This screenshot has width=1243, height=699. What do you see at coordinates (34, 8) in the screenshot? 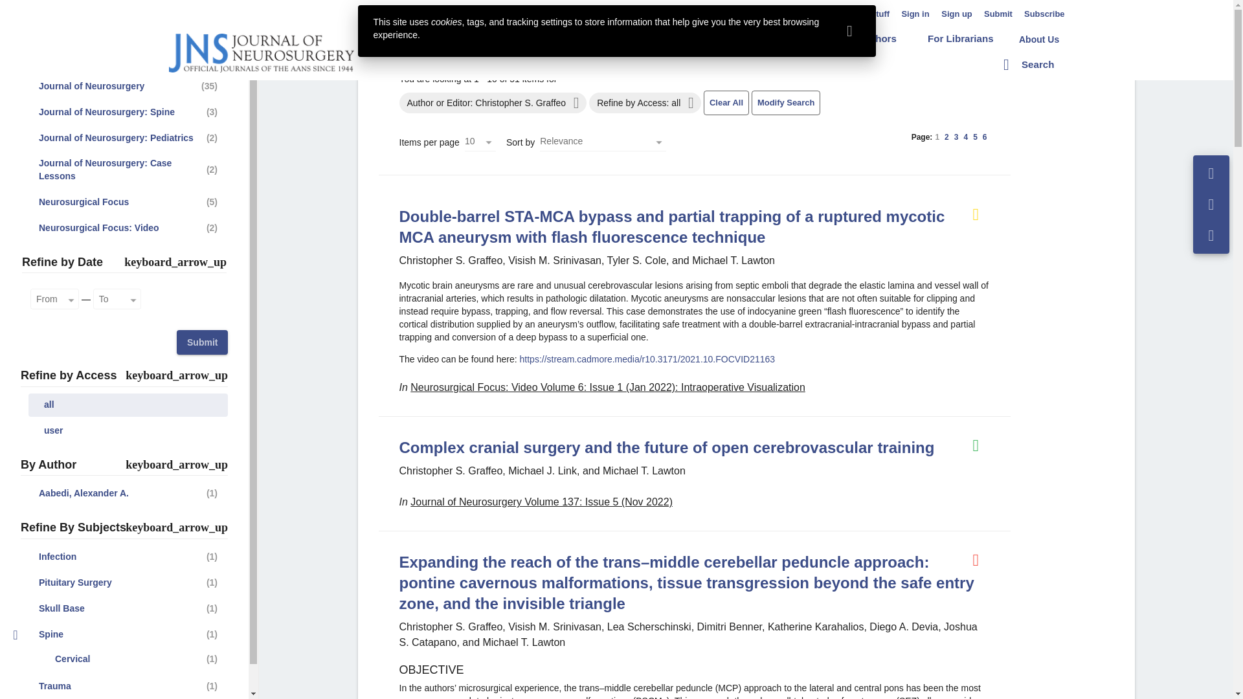
I see `Jump to Content` at bounding box center [34, 8].